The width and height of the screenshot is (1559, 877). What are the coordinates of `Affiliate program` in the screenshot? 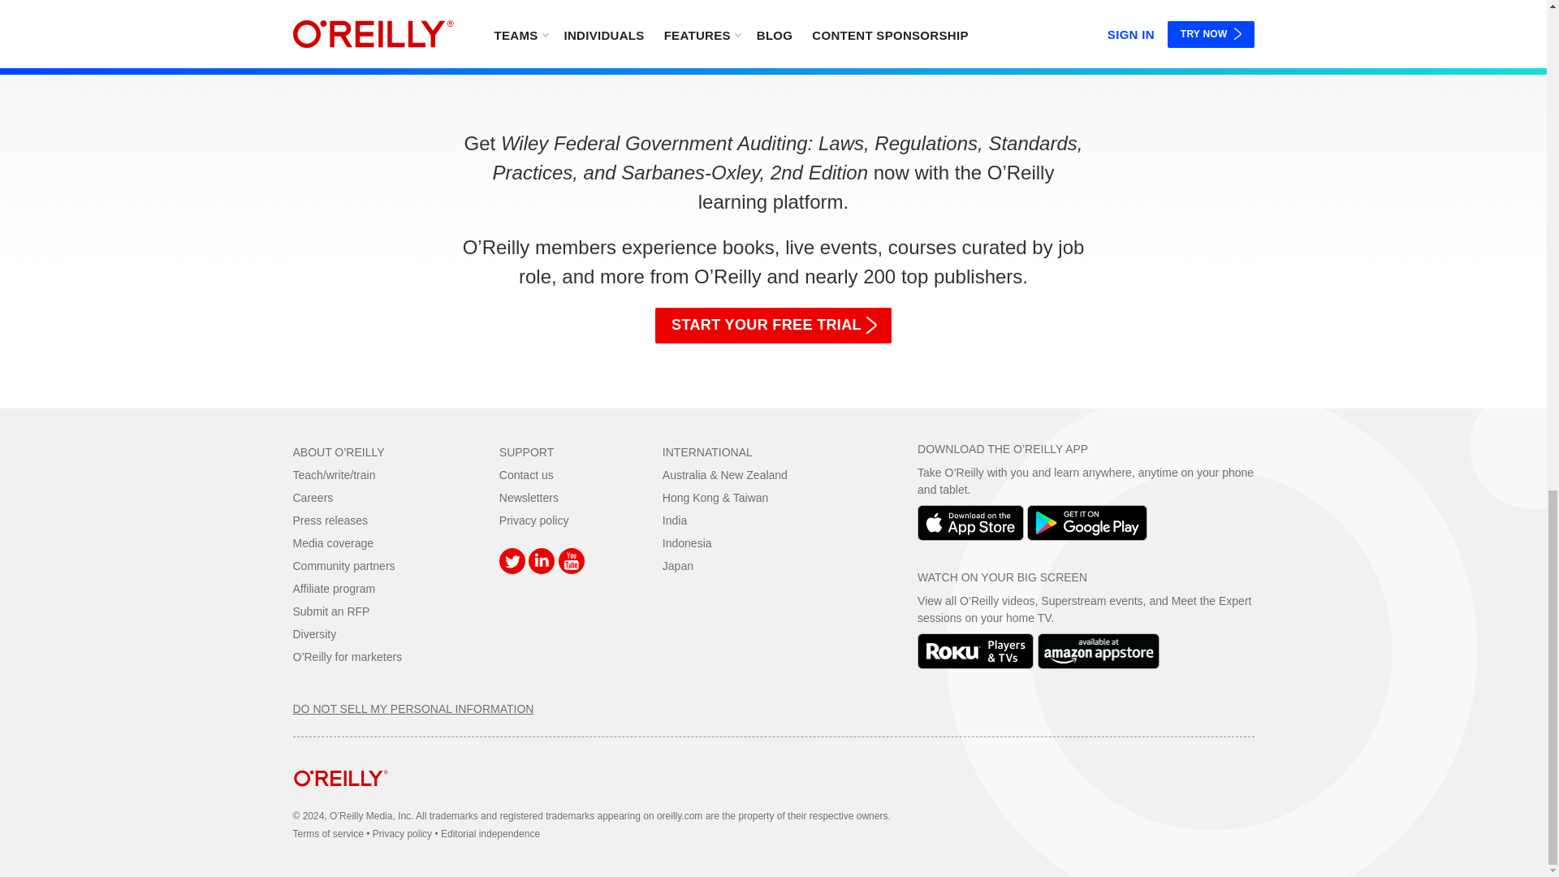 It's located at (334, 589).